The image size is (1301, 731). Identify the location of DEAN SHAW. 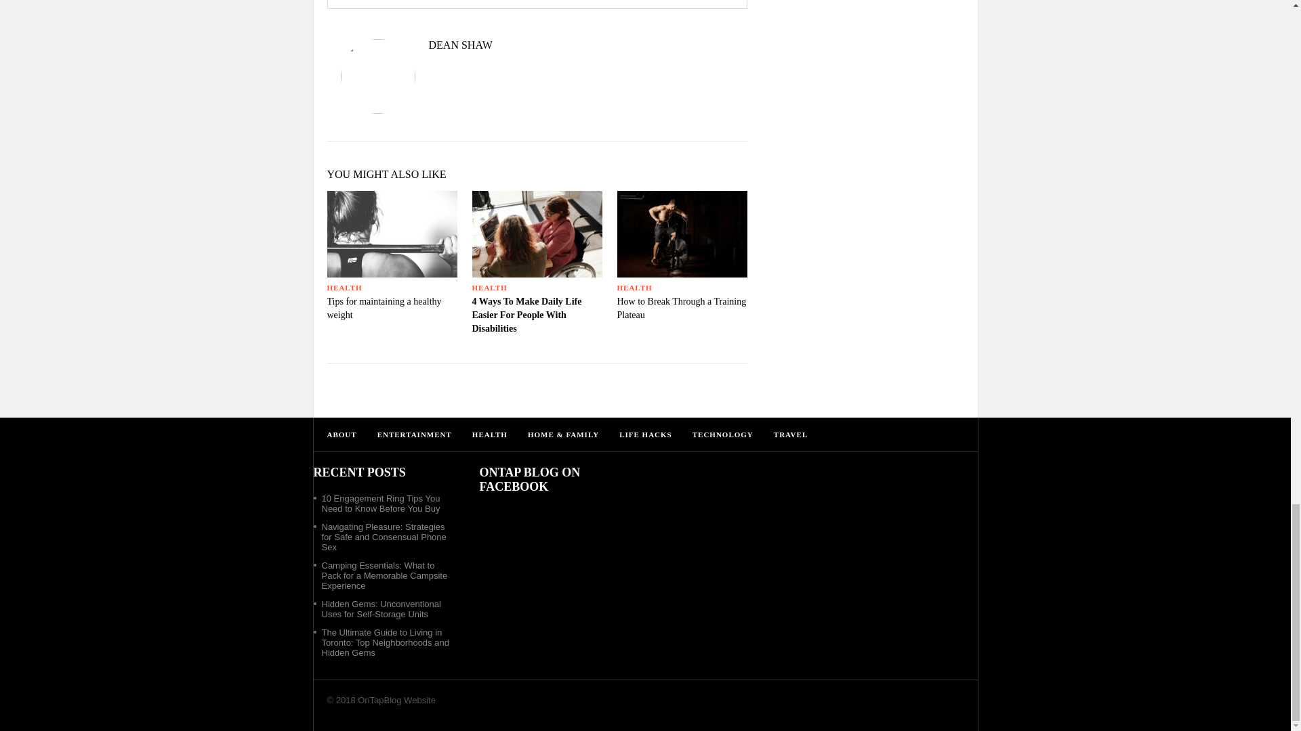
(537, 45).